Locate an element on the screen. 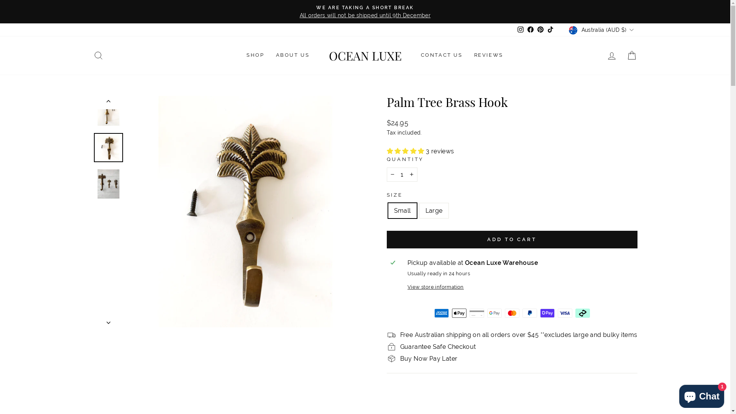  CONTACT US is located at coordinates (442, 56).